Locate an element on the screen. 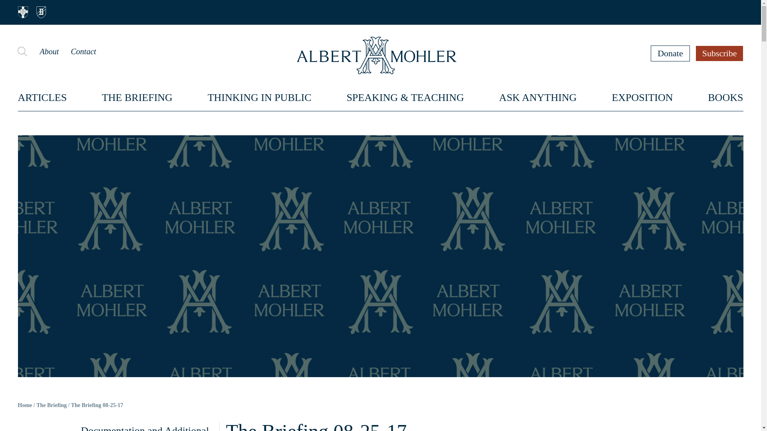 This screenshot has height=431, width=767. EXPOSITION is located at coordinates (642, 97).